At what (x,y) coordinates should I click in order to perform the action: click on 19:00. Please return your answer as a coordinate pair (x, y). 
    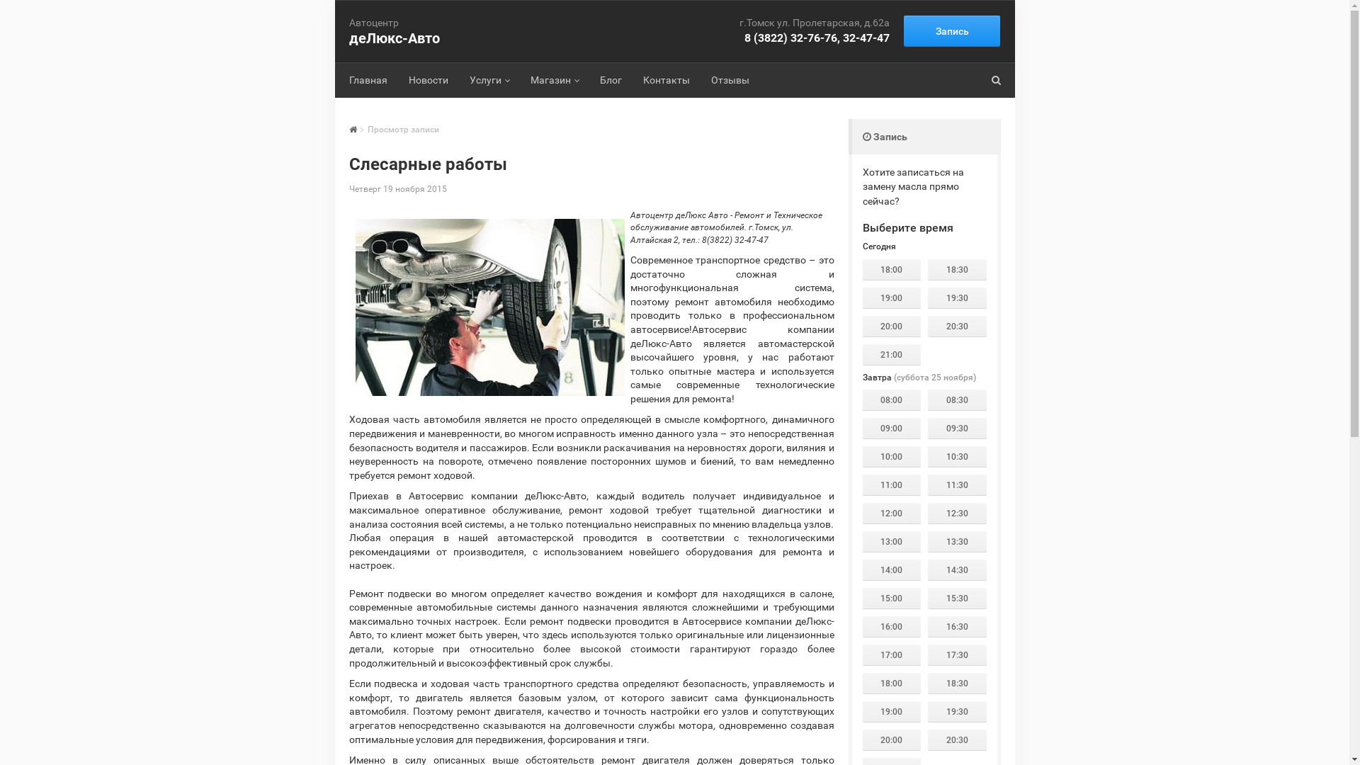
    Looking at the image, I should click on (892, 712).